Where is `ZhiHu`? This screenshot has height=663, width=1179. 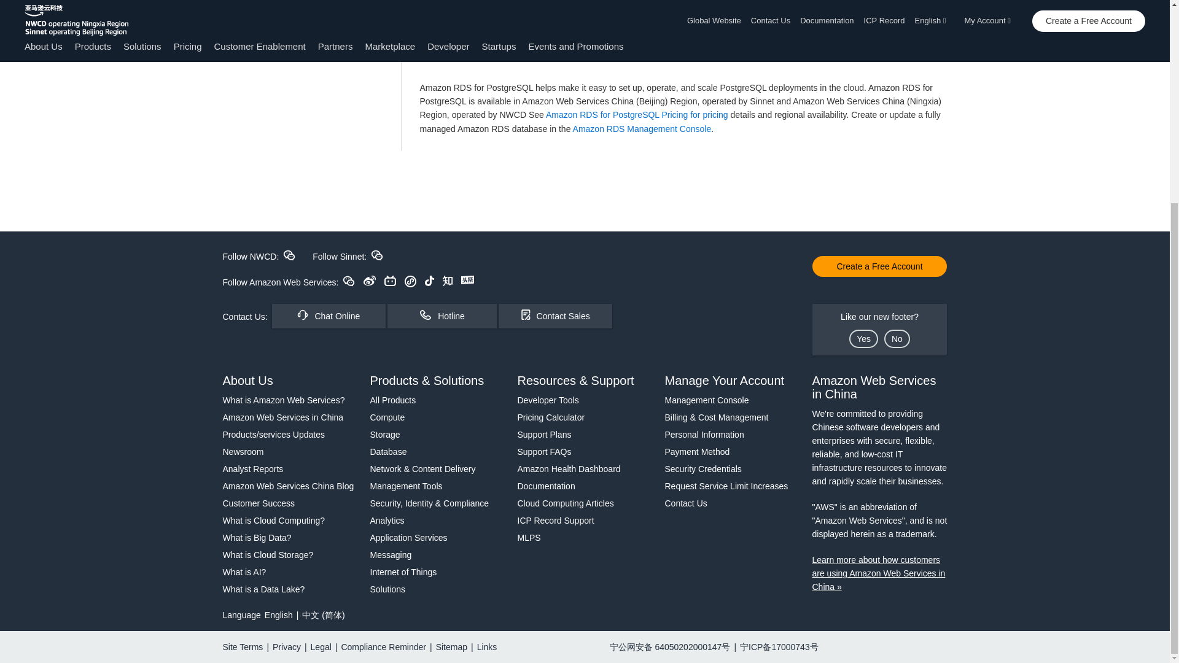 ZhiHu is located at coordinates (448, 281).